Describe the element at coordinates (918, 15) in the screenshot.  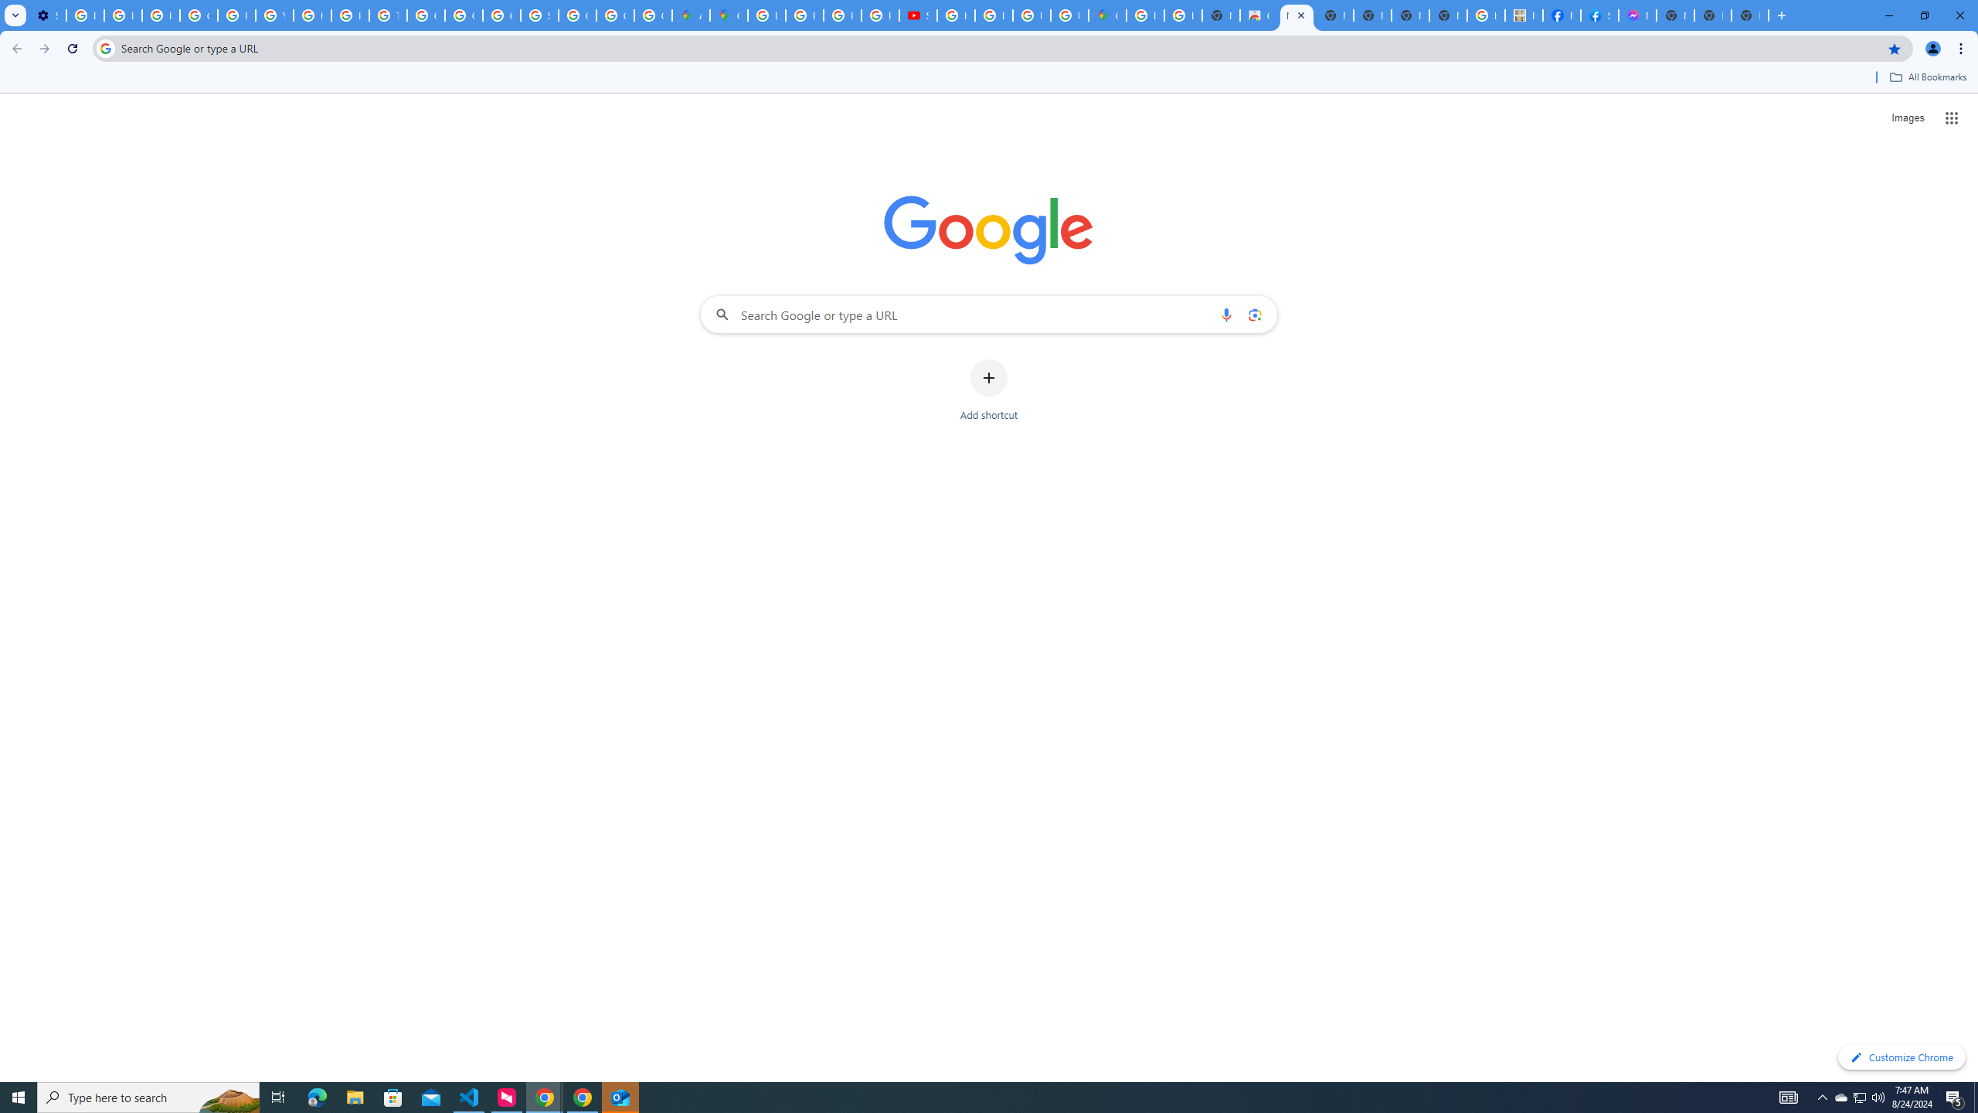
I see `Subscriptions - YouTube` at that location.